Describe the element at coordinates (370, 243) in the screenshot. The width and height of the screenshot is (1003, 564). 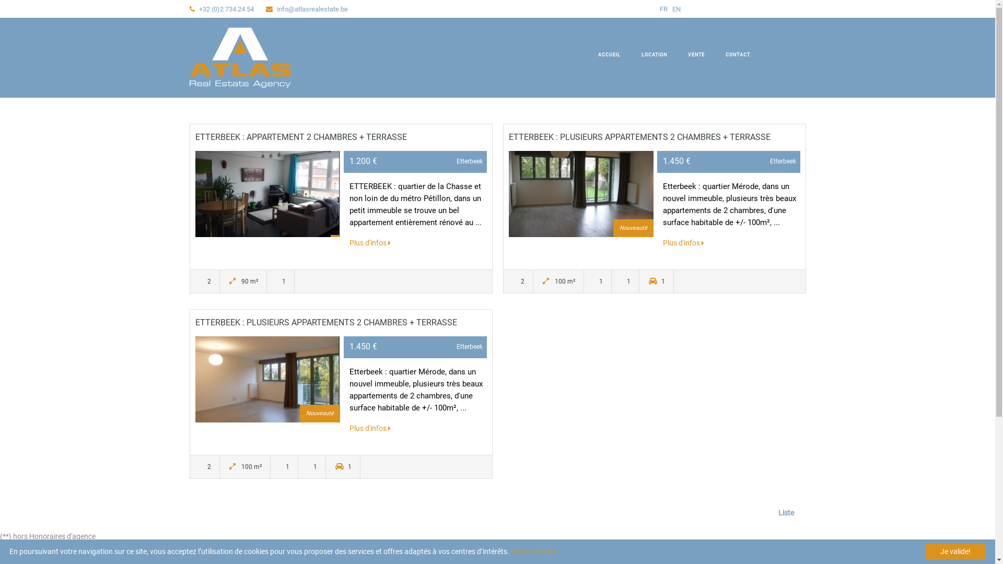
I see `Plus d'infos` at that location.